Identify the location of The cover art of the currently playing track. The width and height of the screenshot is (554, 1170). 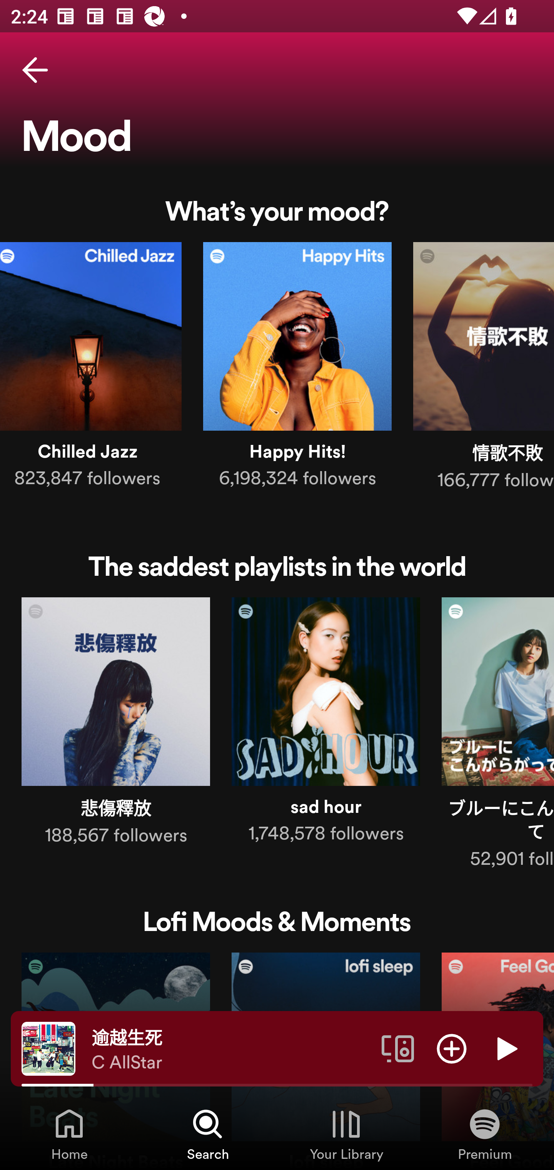
(48, 1048).